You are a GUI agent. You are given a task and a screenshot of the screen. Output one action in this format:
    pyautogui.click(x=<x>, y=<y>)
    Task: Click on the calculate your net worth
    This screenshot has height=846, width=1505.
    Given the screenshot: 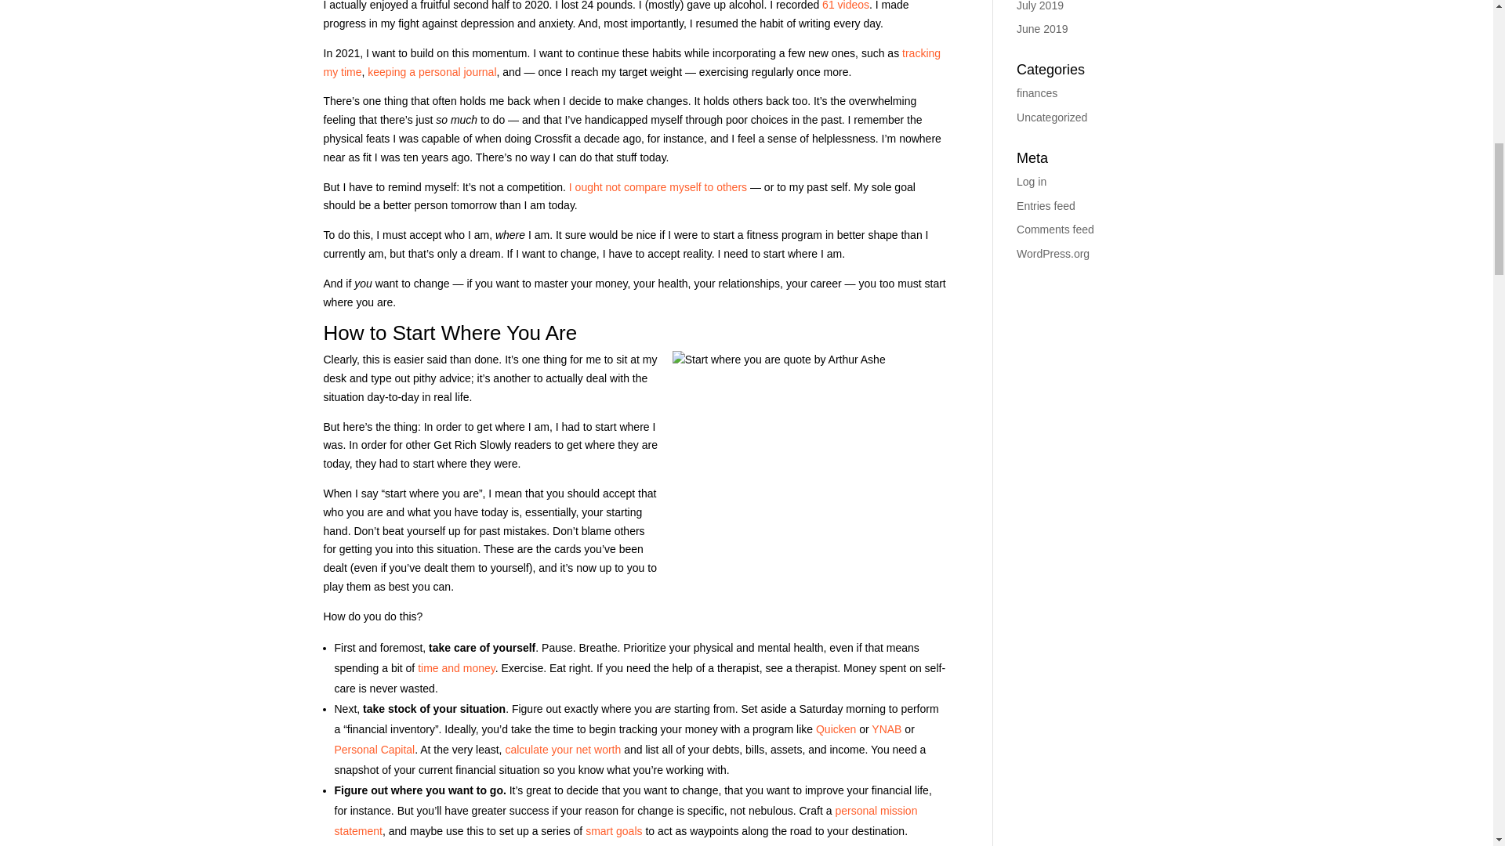 What is the action you would take?
    pyautogui.click(x=562, y=750)
    